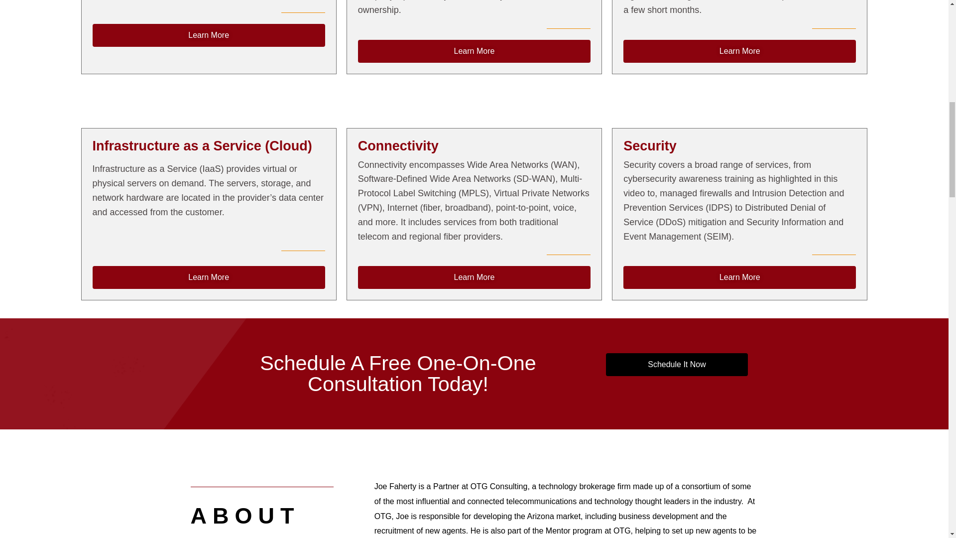  I want to click on Learn More, so click(209, 277).